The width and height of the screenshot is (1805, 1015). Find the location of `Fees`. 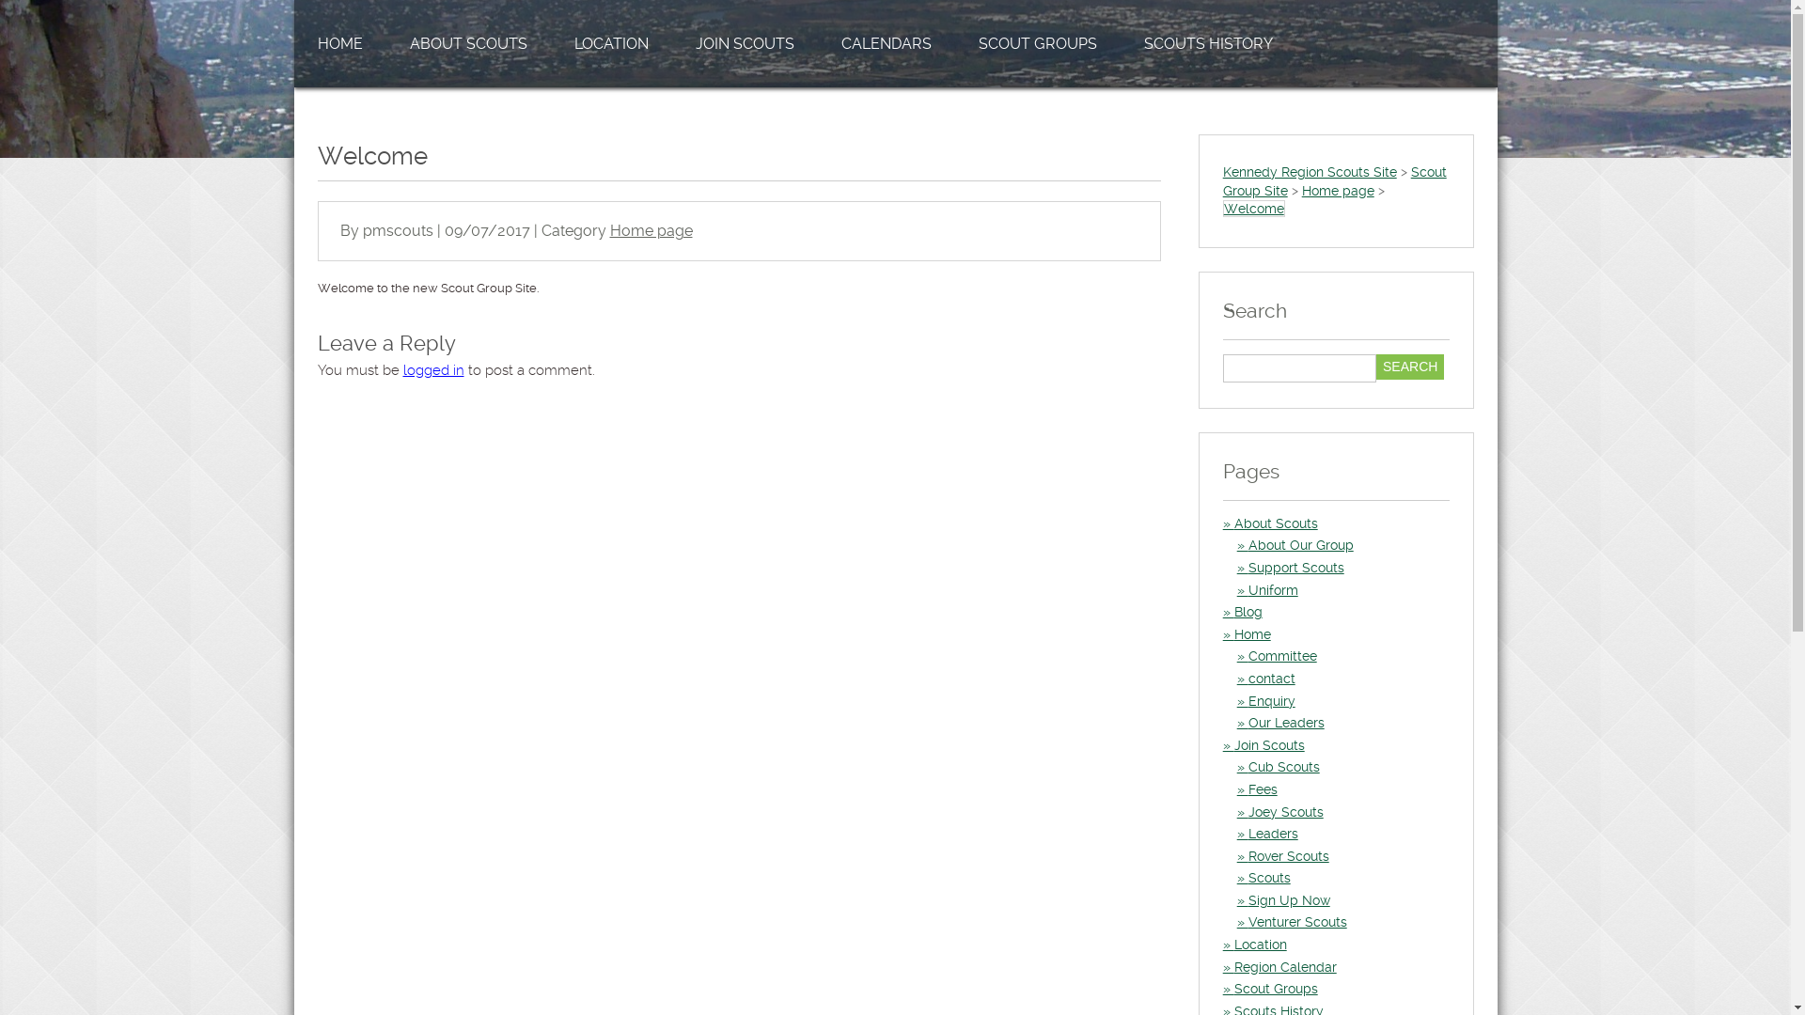

Fees is located at coordinates (1258, 789).